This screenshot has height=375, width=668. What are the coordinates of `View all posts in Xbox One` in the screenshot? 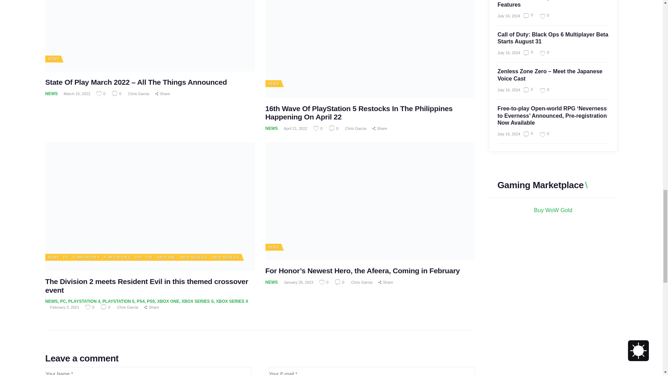 It's located at (166, 258).